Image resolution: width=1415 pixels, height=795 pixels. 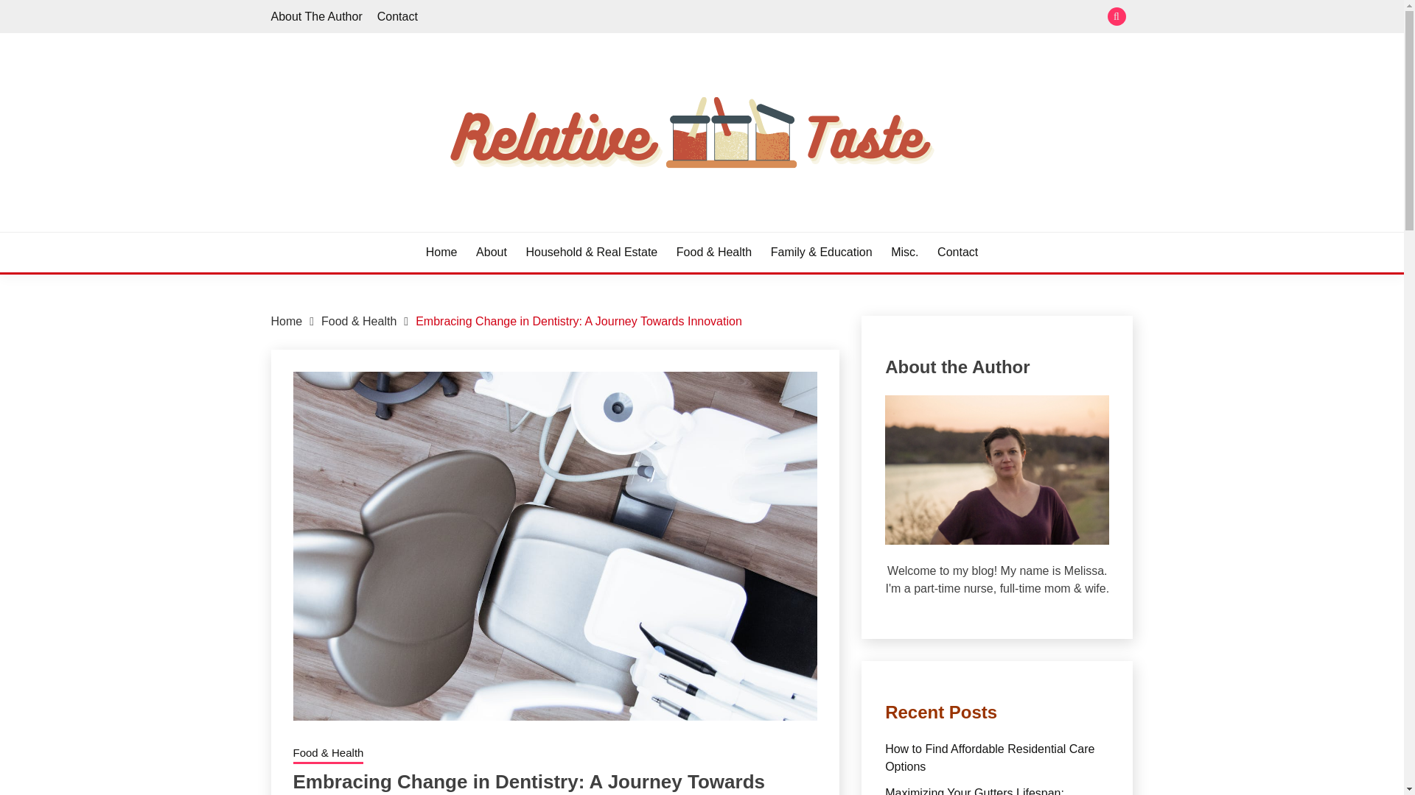 What do you see at coordinates (579, 321) in the screenshot?
I see `Embracing Change in Dentistry: A Journey Towards Innovation` at bounding box center [579, 321].